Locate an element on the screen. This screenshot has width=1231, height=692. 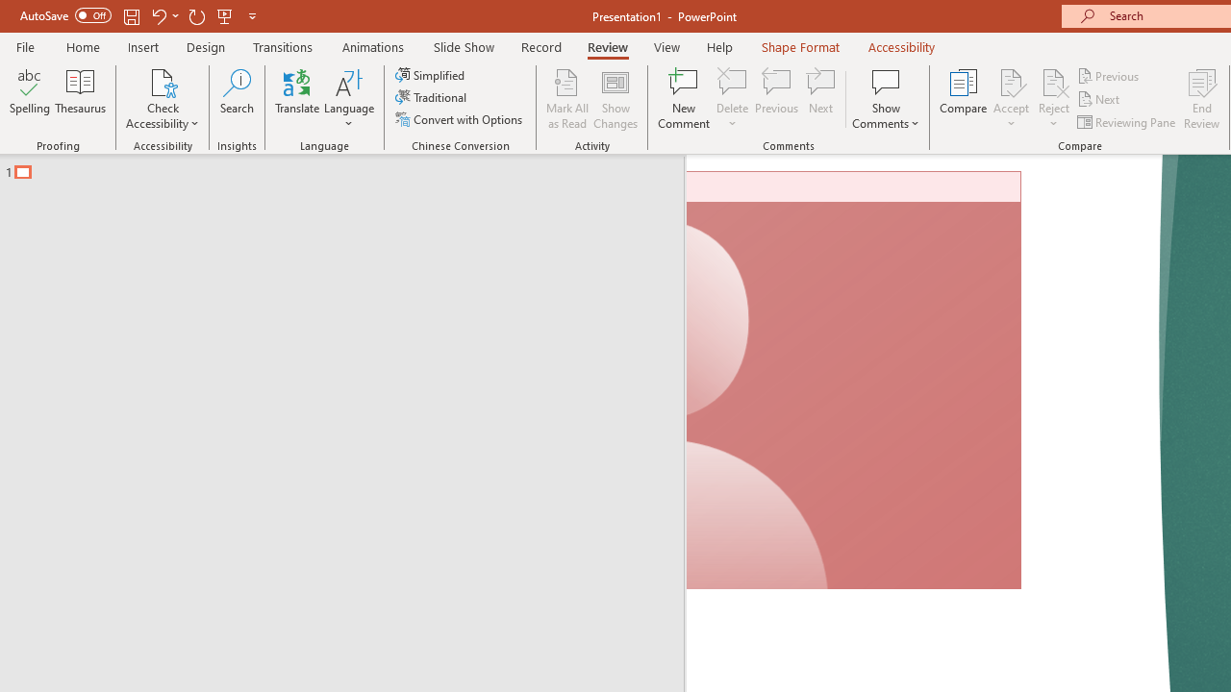
Shape Format is located at coordinates (800, 46).